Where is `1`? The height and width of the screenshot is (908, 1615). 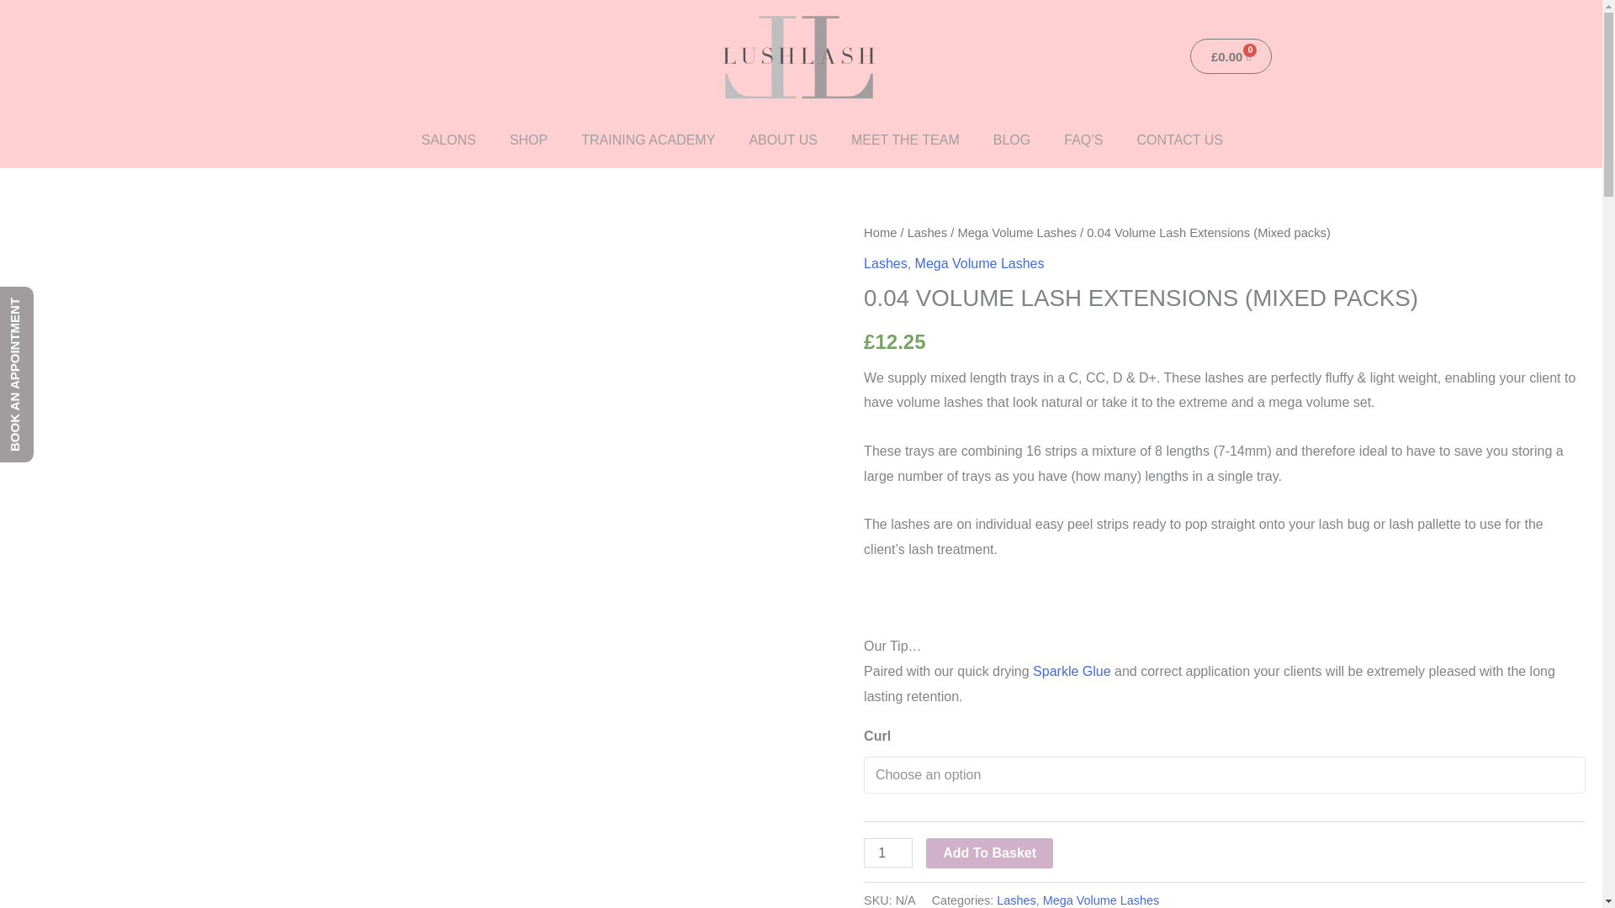
1 is located at coordinates (888, 853).